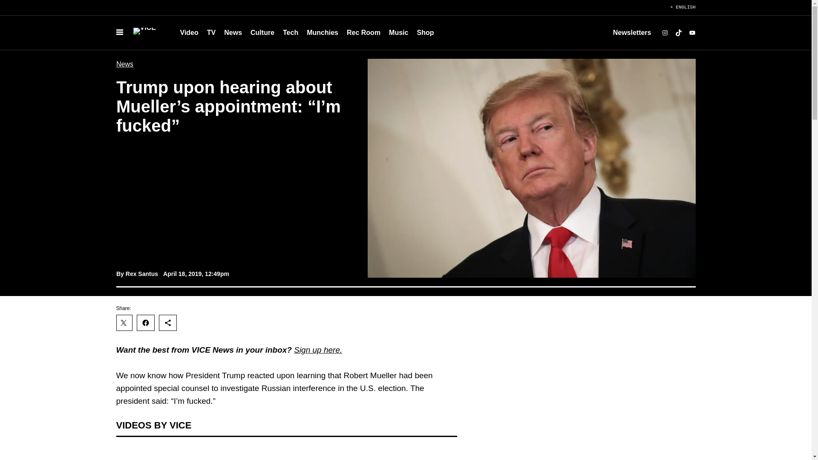  What do you see at coordinates (141, 274) in the screenshot?
I see `Posts by Rex Santus` at bounding box center [141, 274].